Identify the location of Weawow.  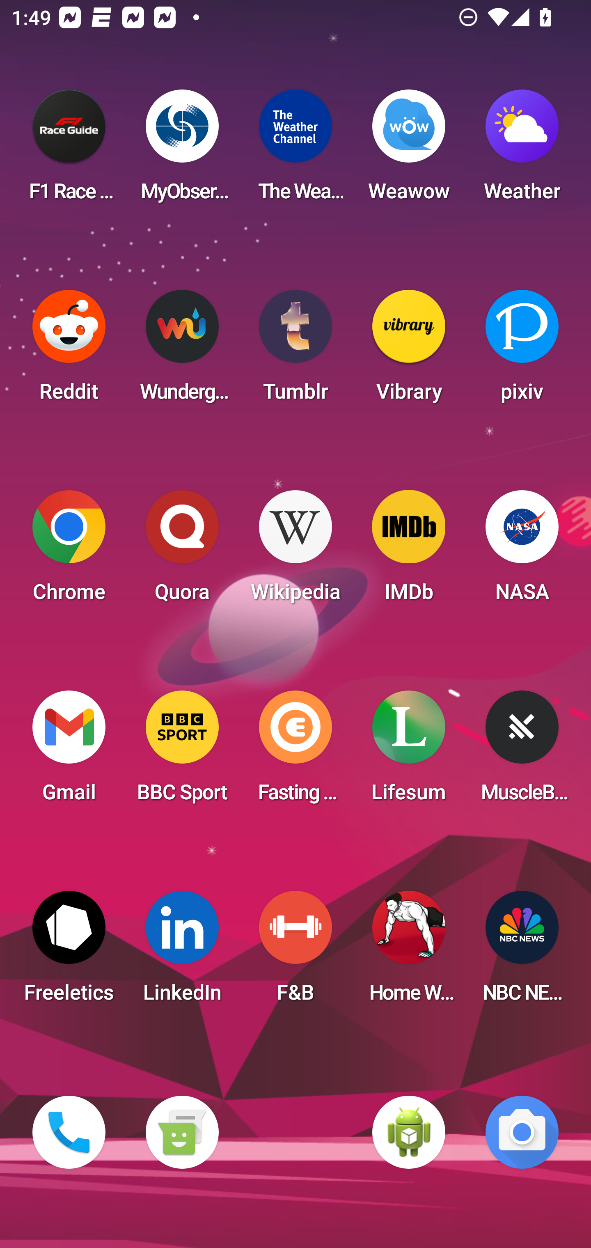
(409, 150).